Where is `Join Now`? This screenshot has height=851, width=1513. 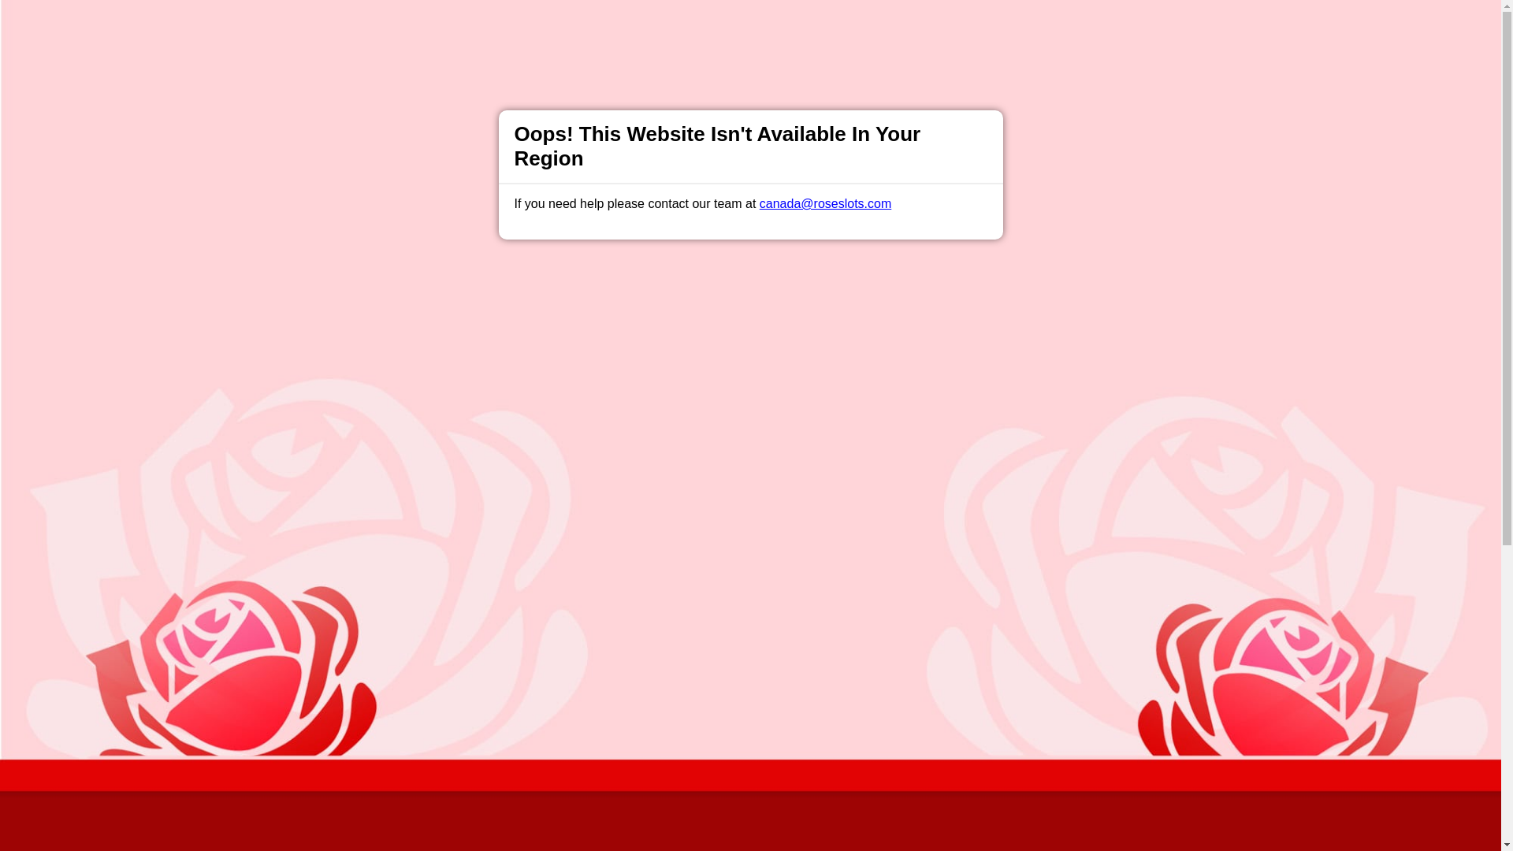 Join Now is located at coordinates (1095, 28).